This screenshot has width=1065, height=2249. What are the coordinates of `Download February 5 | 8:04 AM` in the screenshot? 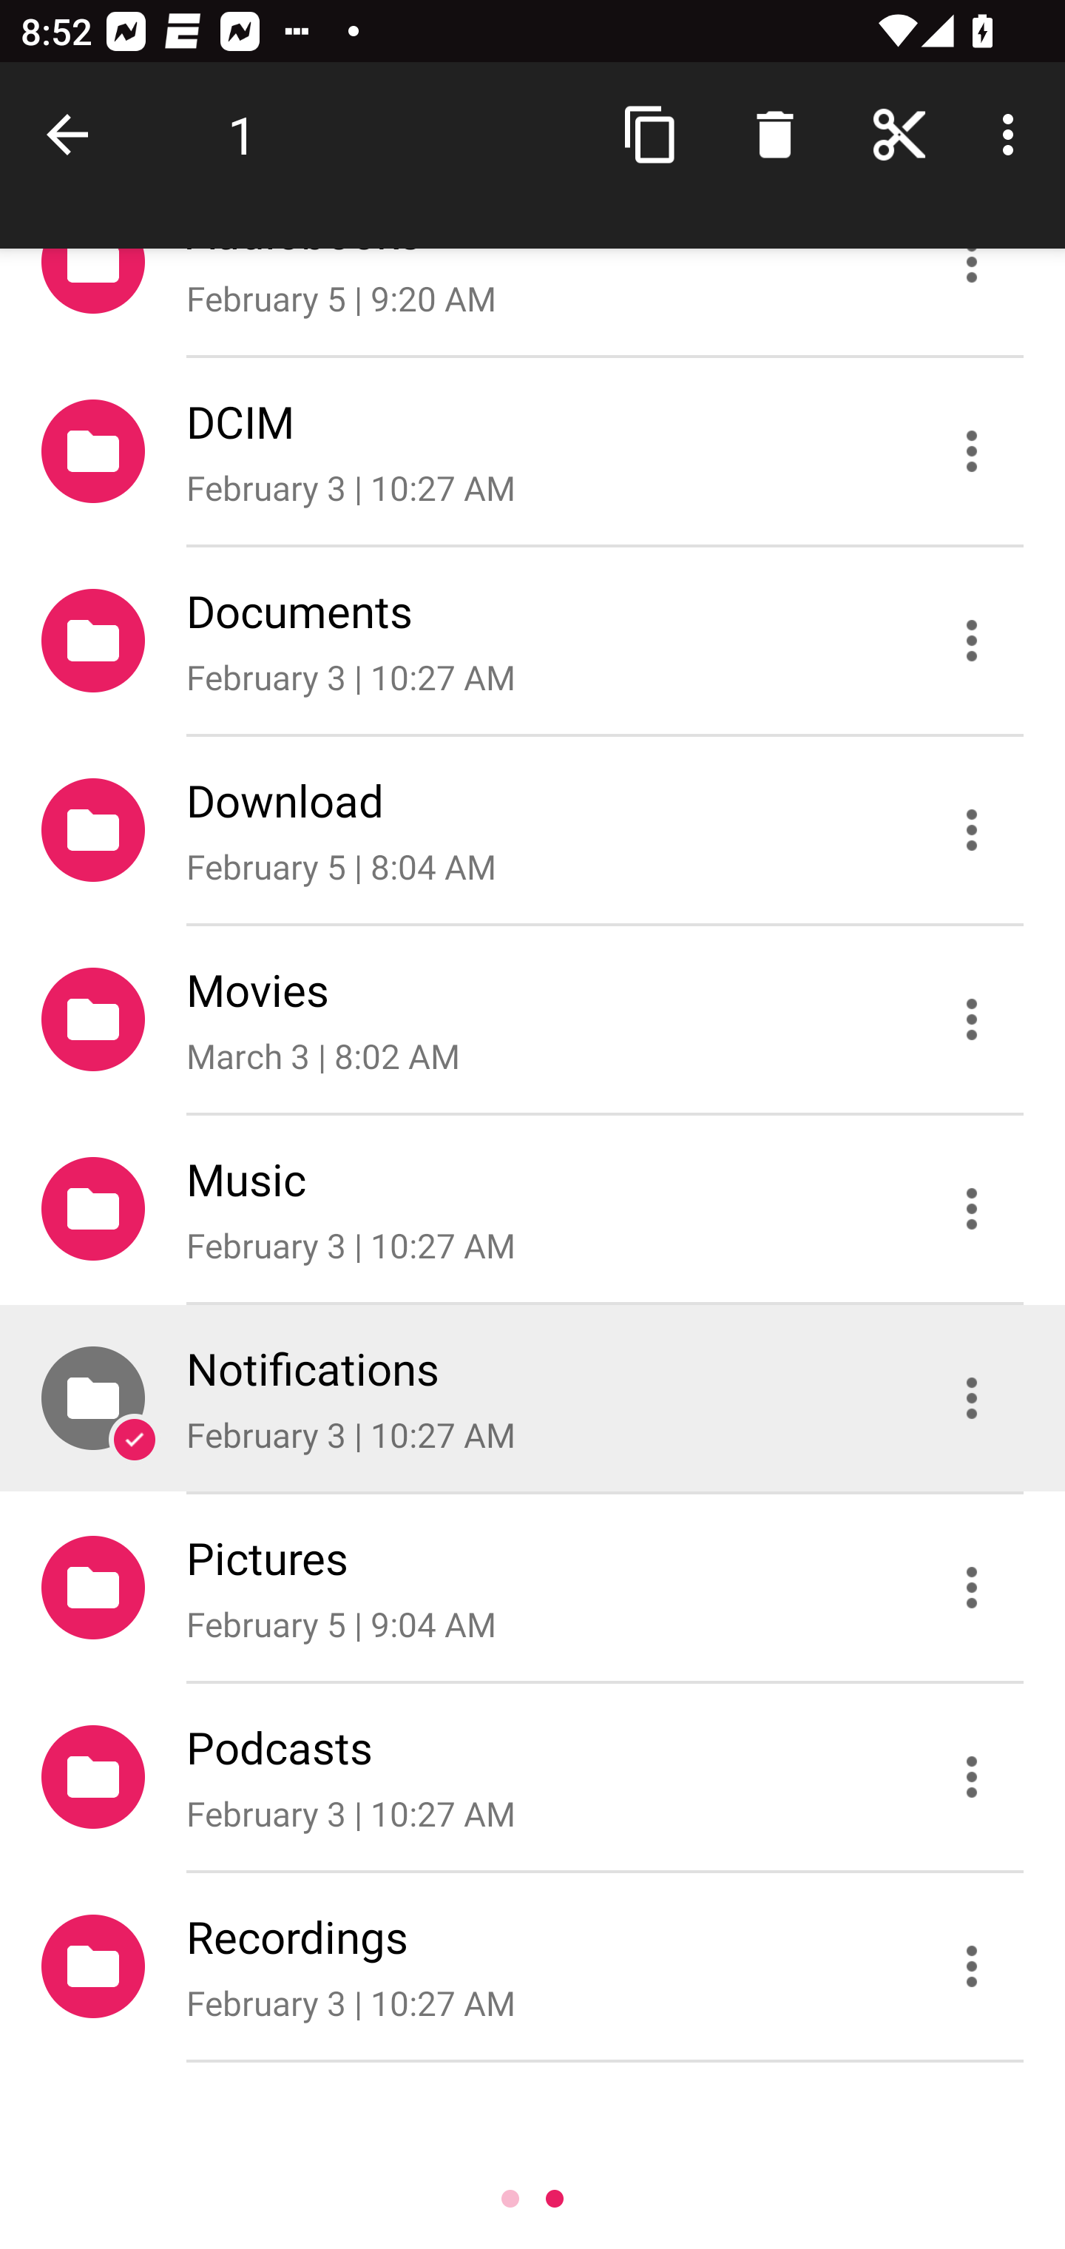 It's located at (532, 831).